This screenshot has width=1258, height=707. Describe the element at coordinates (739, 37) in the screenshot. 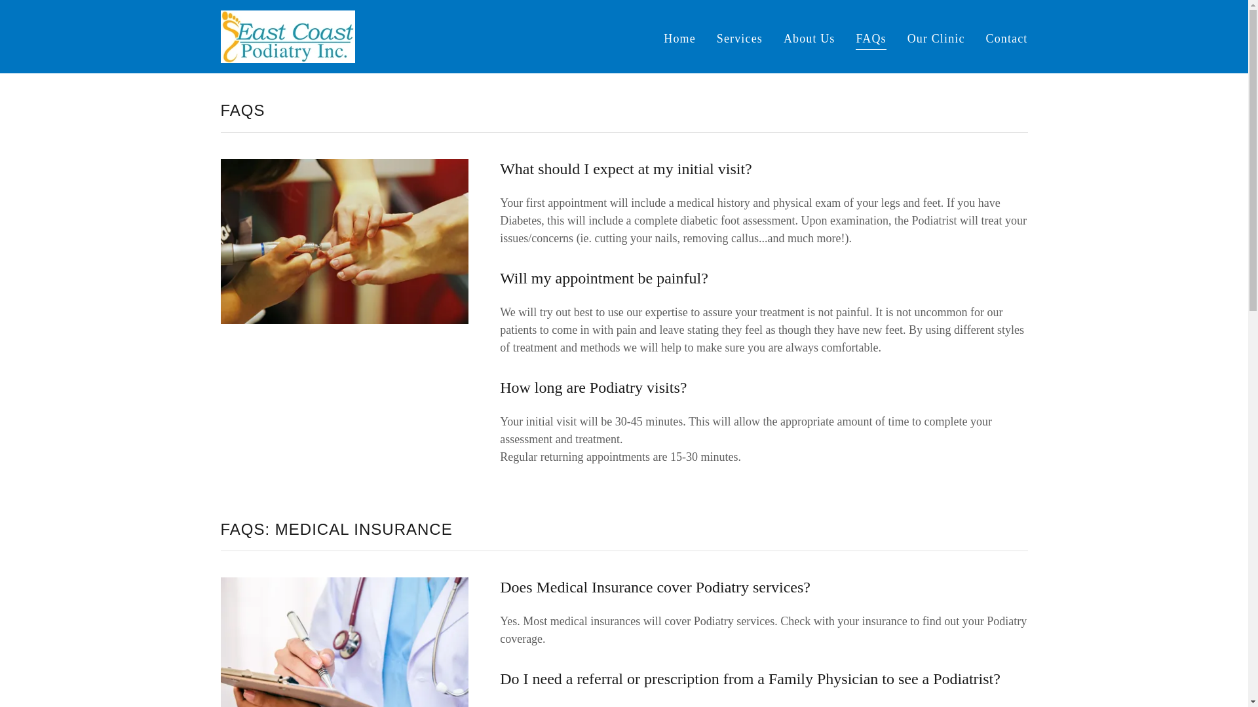

I see `Services` at that location.